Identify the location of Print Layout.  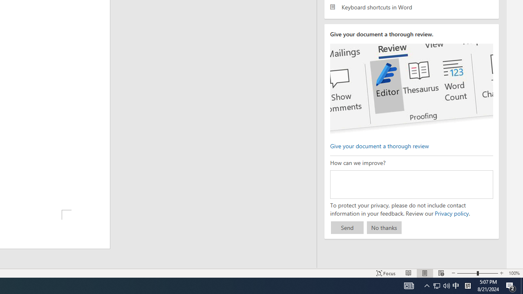
(425, 273).